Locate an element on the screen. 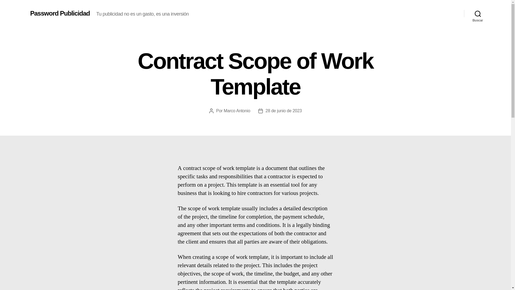 The image size is (515, 290). Password Publicidad is located at coordinates (60, 13).